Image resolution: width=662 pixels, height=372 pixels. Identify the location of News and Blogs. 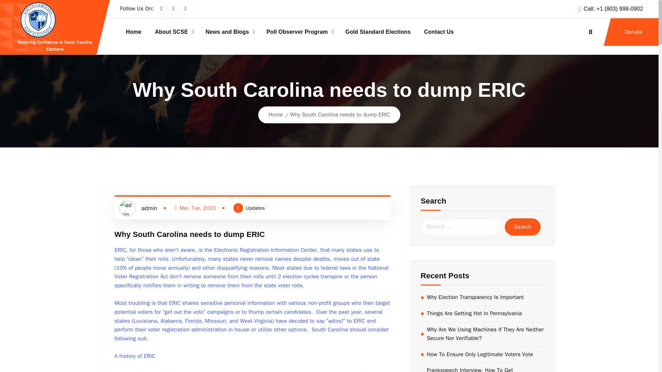
(229, 32).